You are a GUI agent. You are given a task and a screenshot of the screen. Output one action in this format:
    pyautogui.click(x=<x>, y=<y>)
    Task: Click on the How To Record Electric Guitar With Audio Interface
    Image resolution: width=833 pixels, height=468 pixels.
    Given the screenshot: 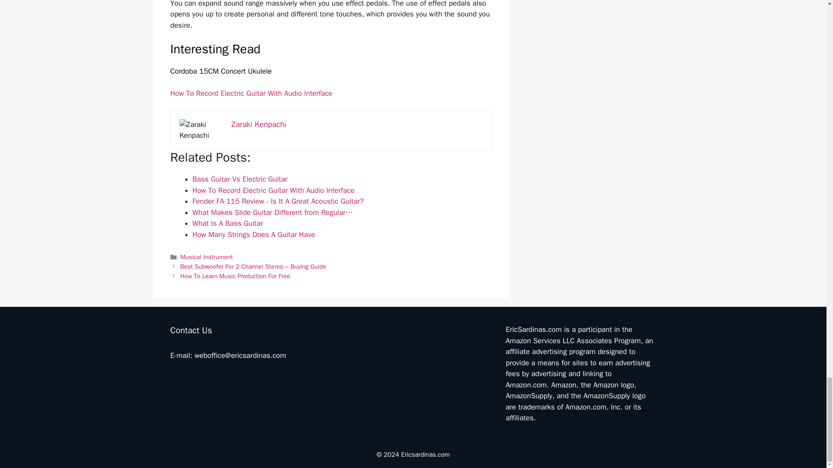 What is the action you would take?
    pyautogui.click(x=273, y=190)
    